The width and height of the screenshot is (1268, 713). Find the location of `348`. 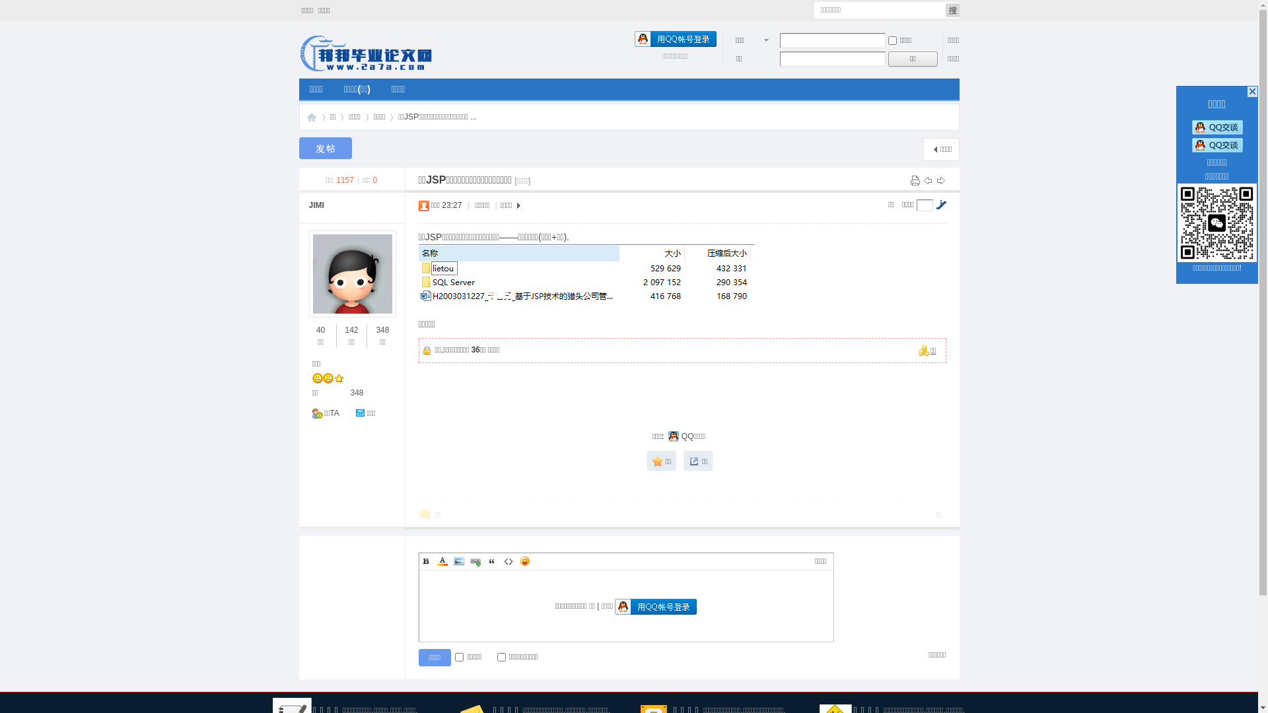

348 is located at coordinates (382, 330).